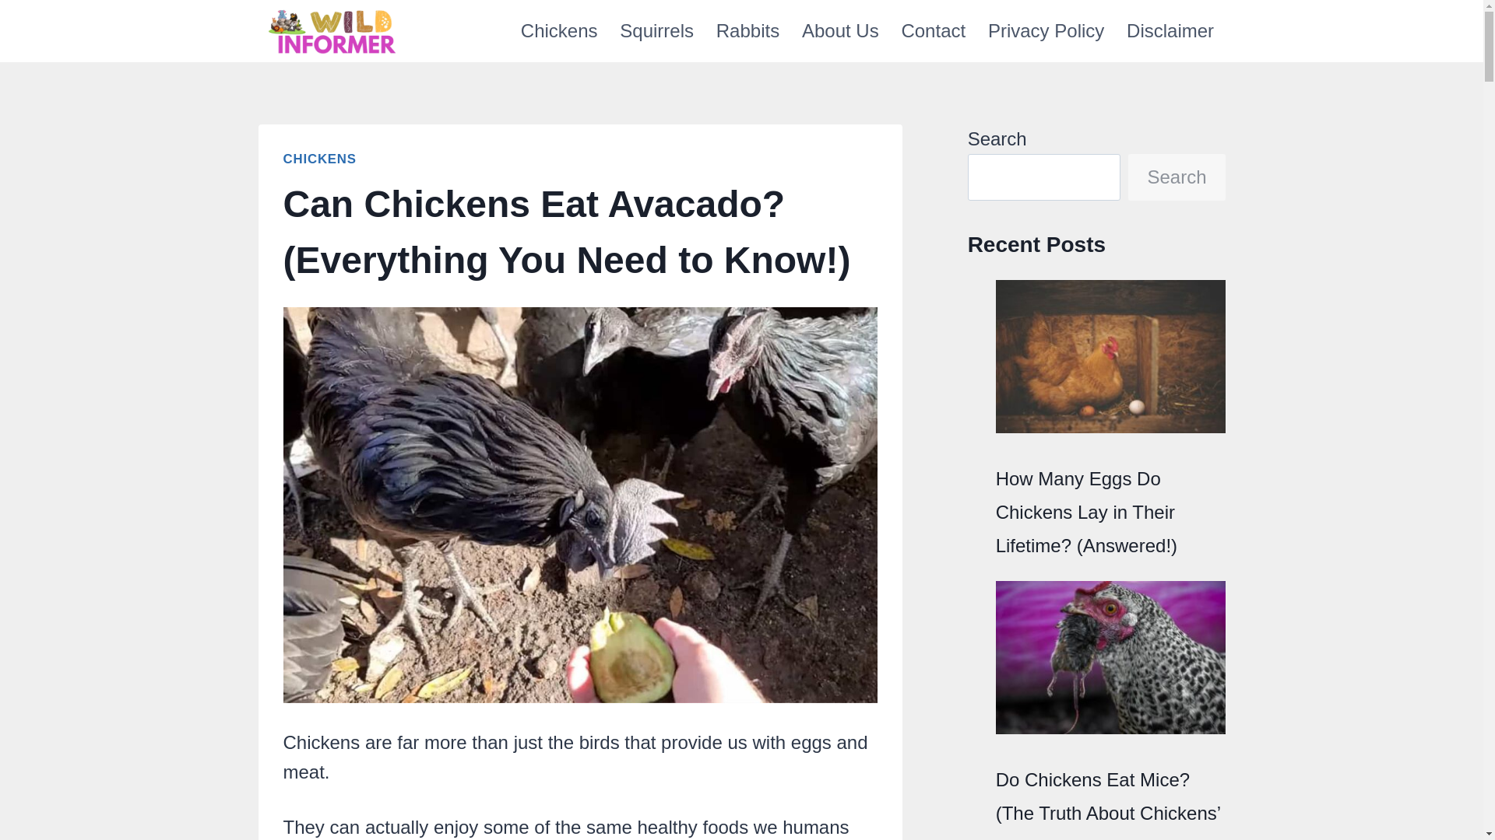 The image size is (1495, 840). Describe the element at coordinates (933, 31) in the screenshot. I see `Contact` at that location.